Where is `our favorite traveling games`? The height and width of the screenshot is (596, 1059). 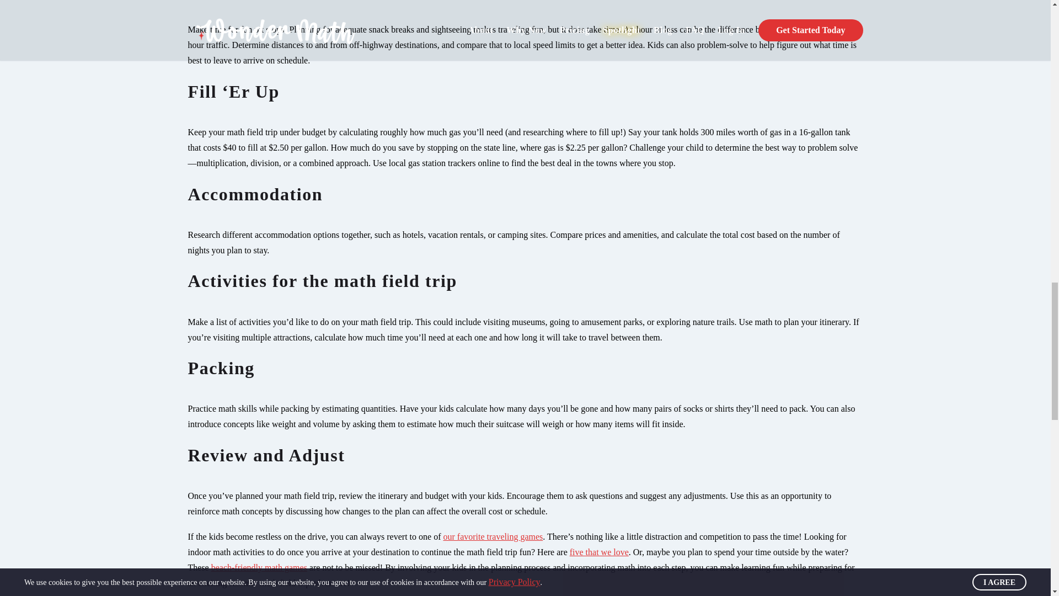
our favorite traveling games is located at coordinates (492, 536).